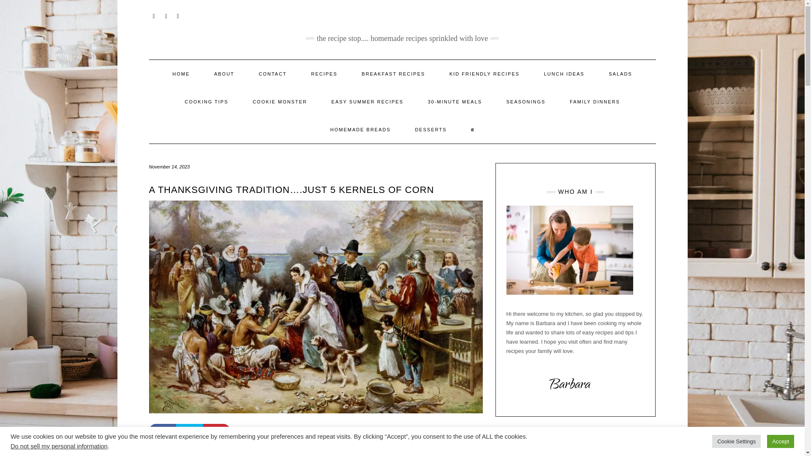  What do you see at coordinates (393, 73) in the screenshot?
I see `BREAKFAST RECIPES` at bounding box center [393, 73].